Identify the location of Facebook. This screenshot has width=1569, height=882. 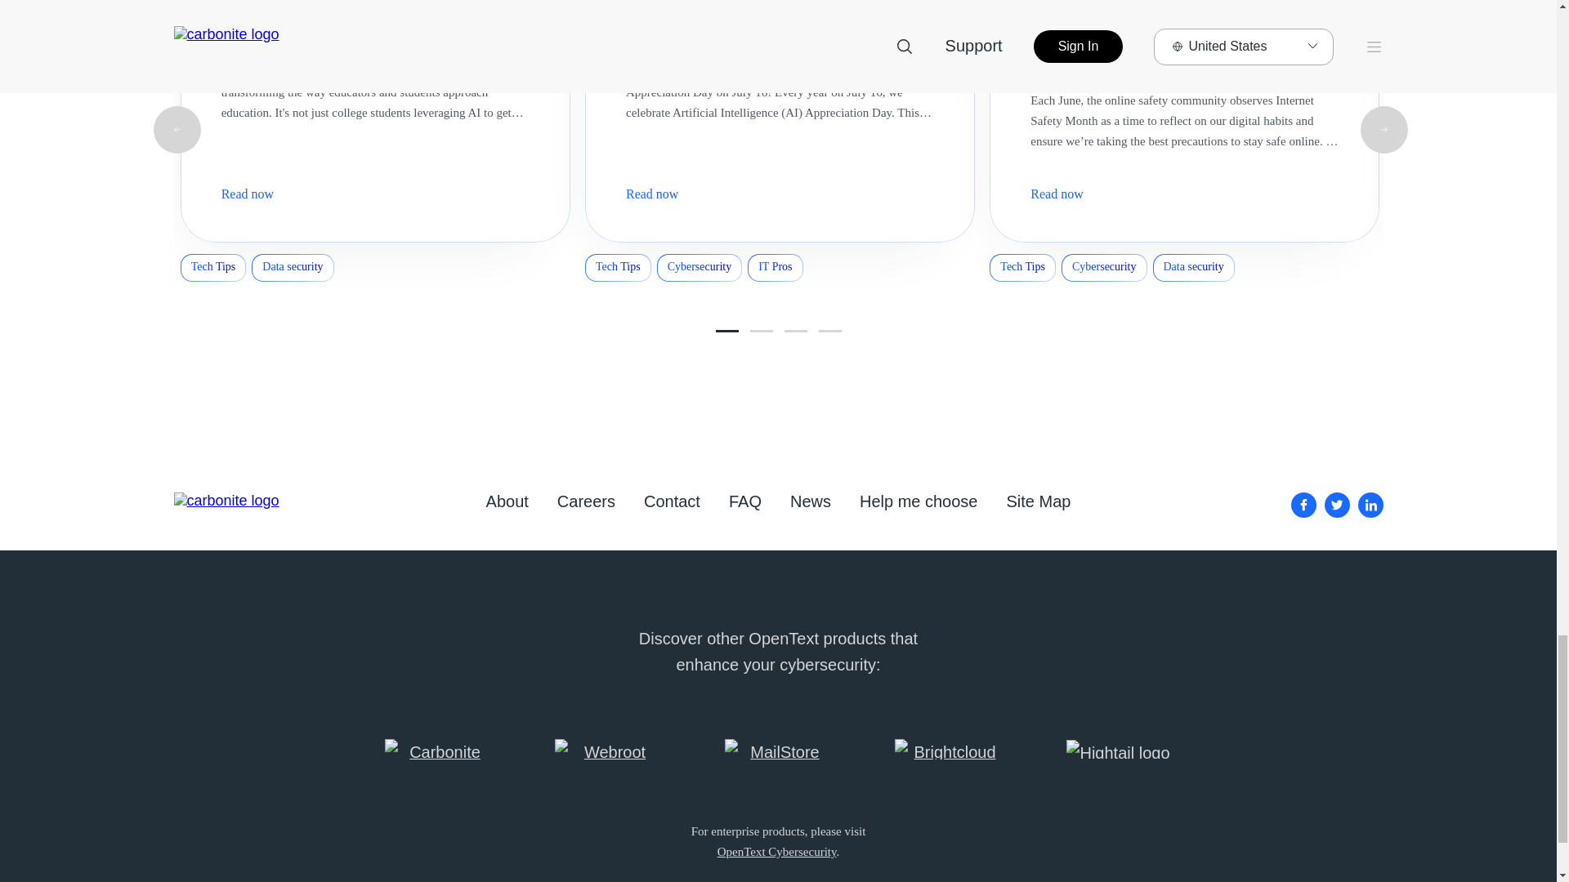
(1303, 505).